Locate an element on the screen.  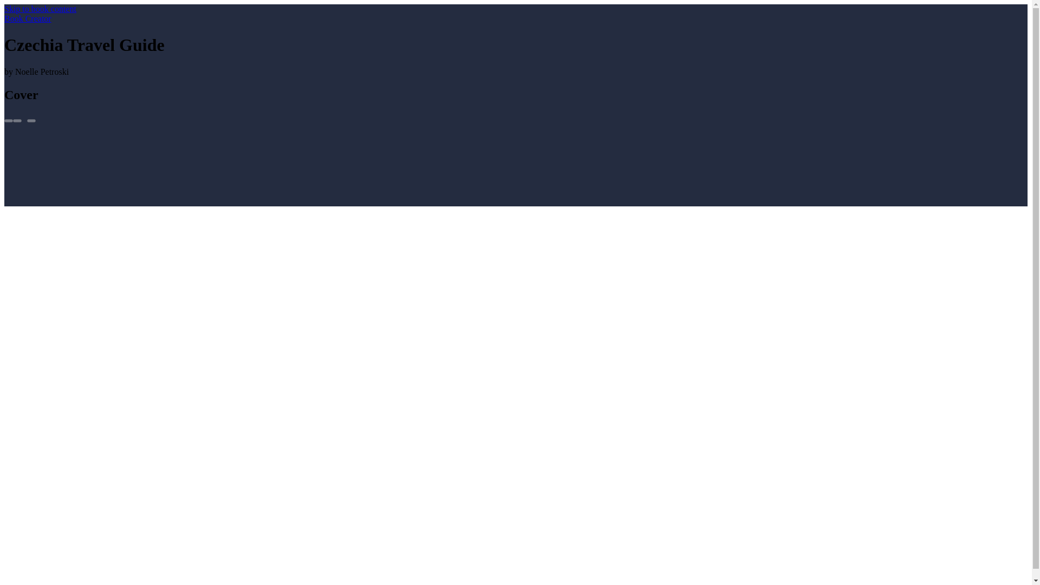
Settings is located at coordinates (17, 120).